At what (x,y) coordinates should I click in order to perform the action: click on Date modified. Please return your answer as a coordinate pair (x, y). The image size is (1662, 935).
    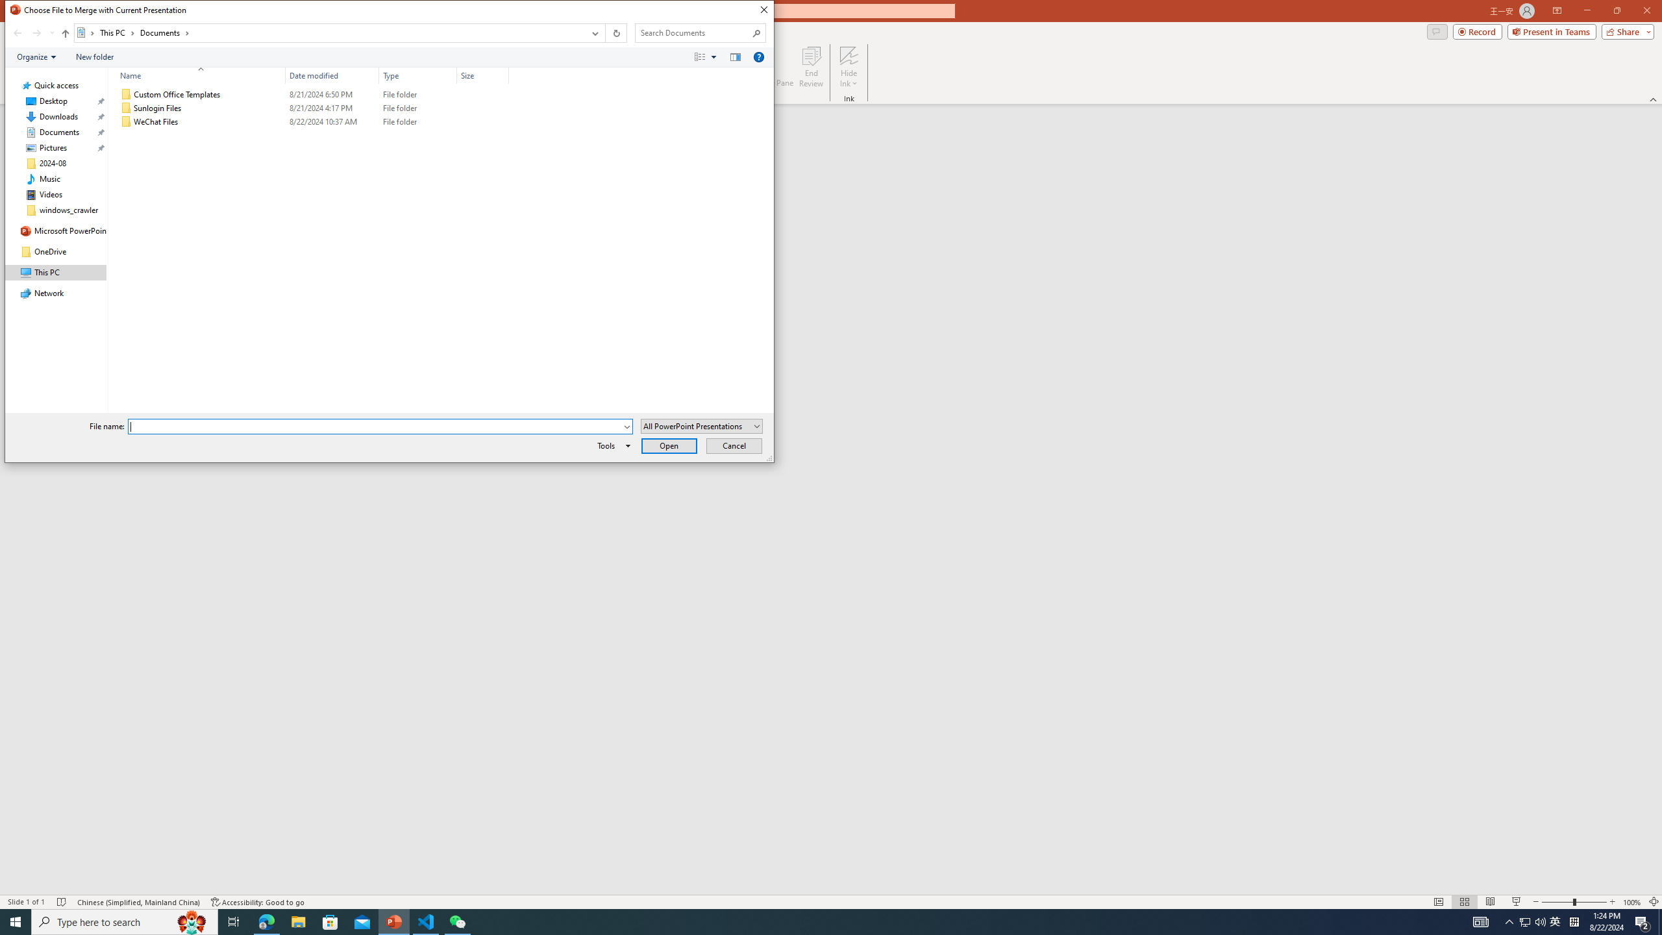
    Looking at the image, I should click on (332, 75).